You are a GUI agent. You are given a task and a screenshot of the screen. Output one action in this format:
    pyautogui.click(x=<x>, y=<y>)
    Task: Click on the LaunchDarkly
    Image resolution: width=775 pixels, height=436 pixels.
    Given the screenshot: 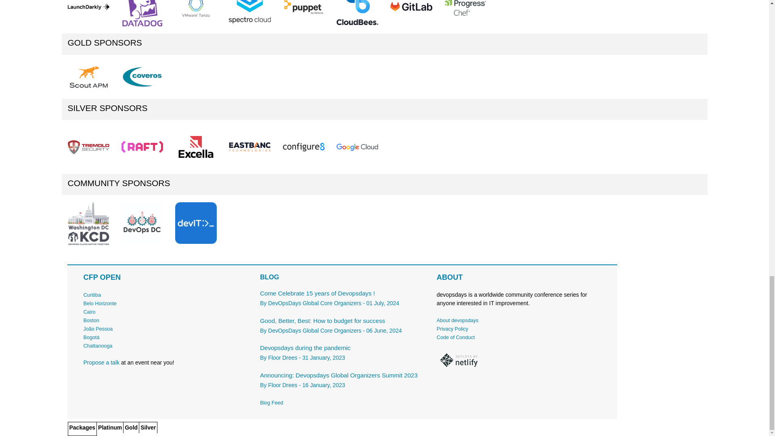 What is the action you would take?
    pyautogui.click(x=88, y=6)
    